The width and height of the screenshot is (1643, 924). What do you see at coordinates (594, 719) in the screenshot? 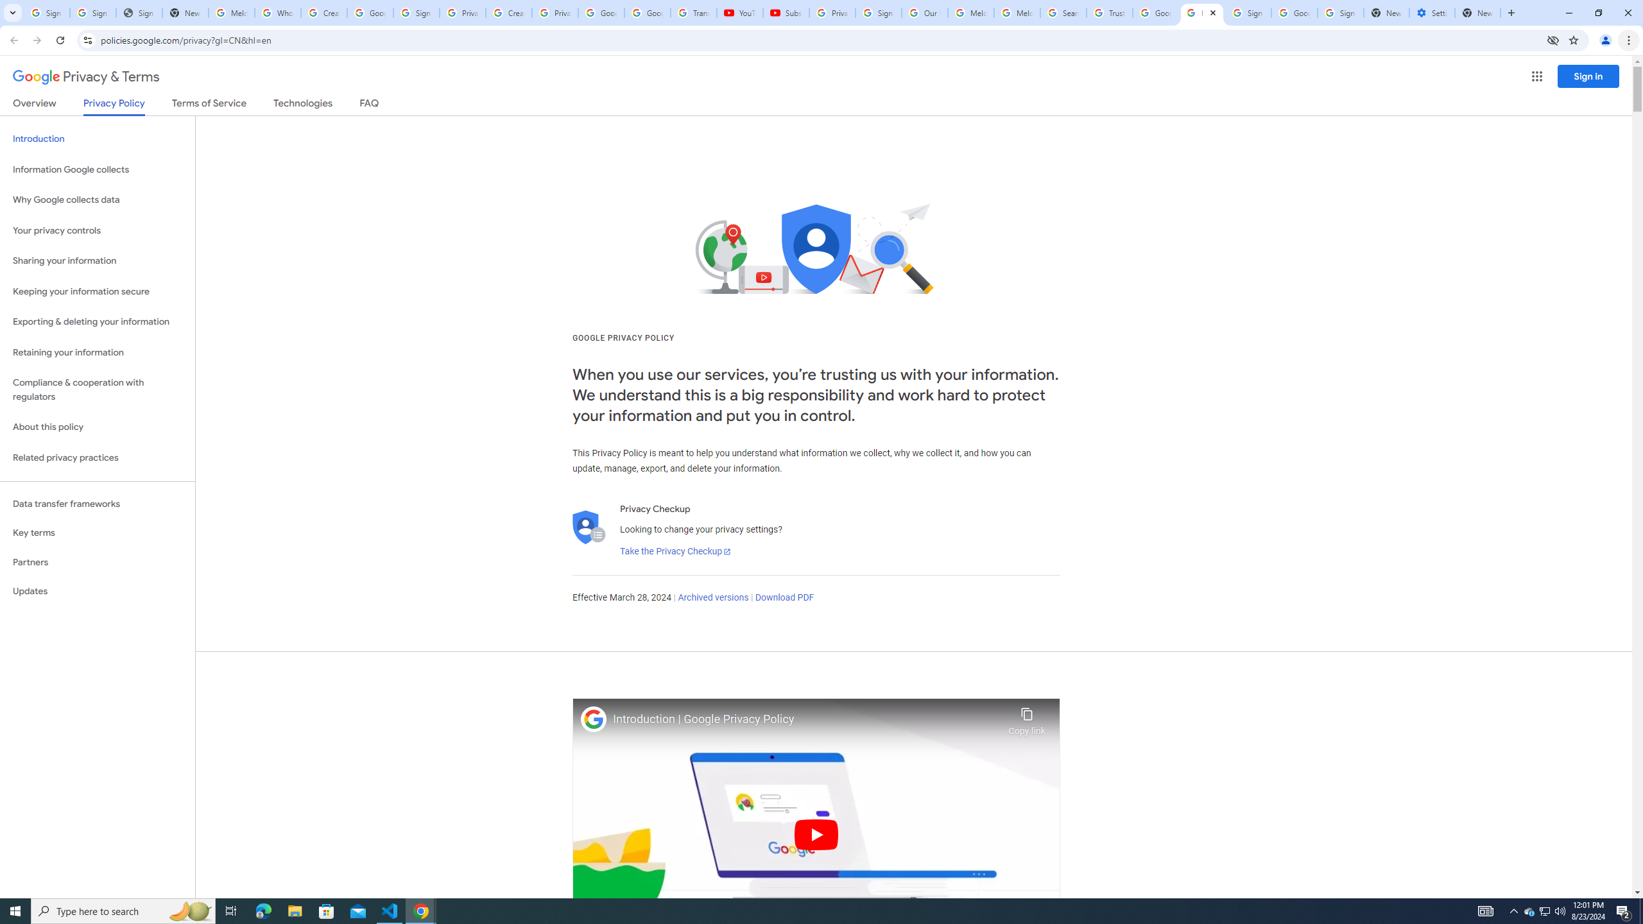
I see `Photo image of Google` at bounding box center [594, 719].